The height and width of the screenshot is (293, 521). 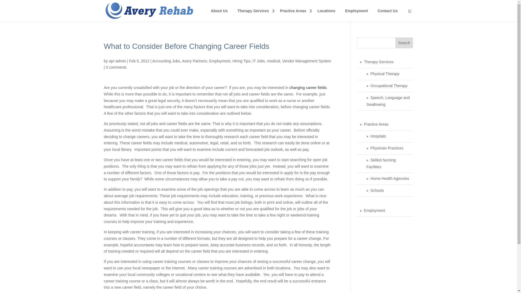 I want to click on Therapy Services, so click(x=254, y=13).